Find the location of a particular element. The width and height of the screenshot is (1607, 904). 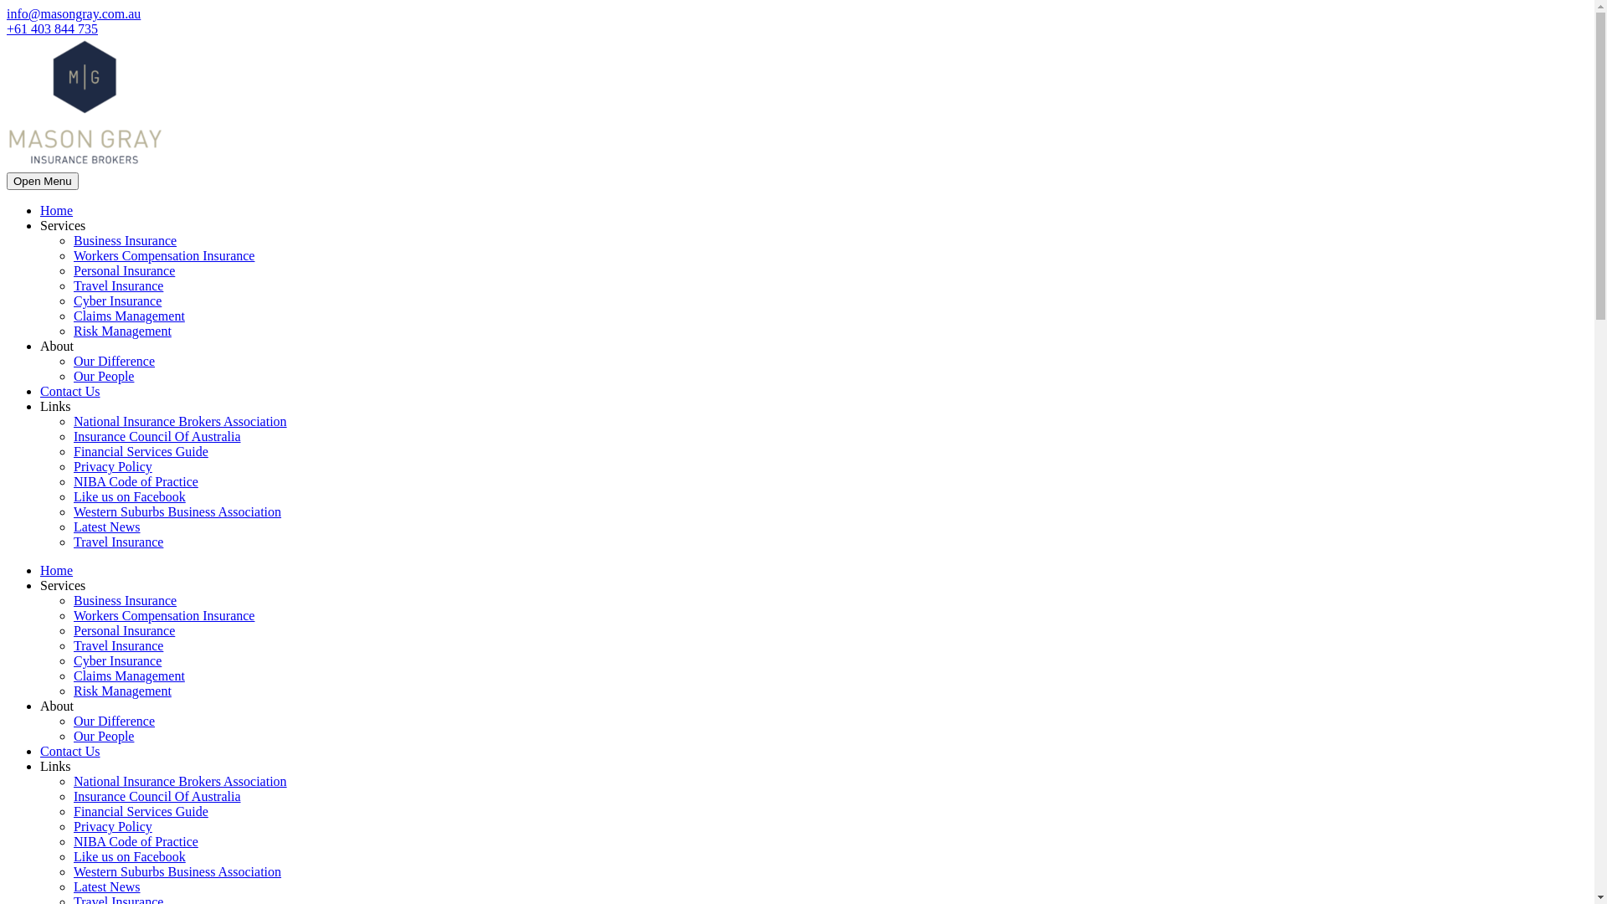

Travel Insurance is located at coordinates (119, 646).